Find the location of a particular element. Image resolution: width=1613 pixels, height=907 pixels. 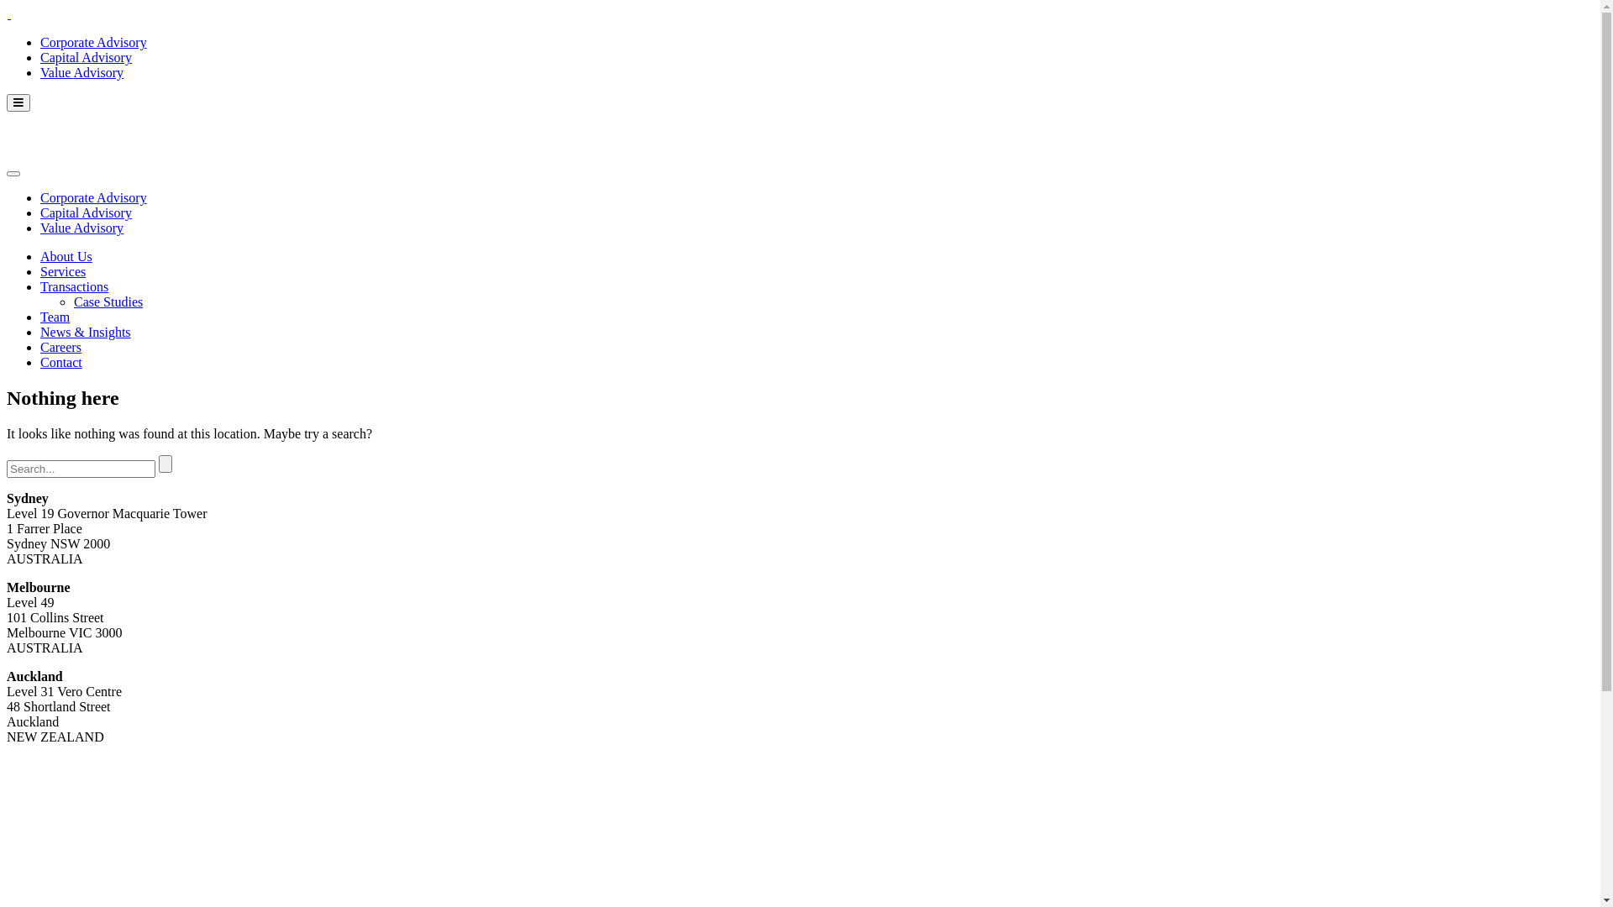

Team is located at coordinates (55, 317).